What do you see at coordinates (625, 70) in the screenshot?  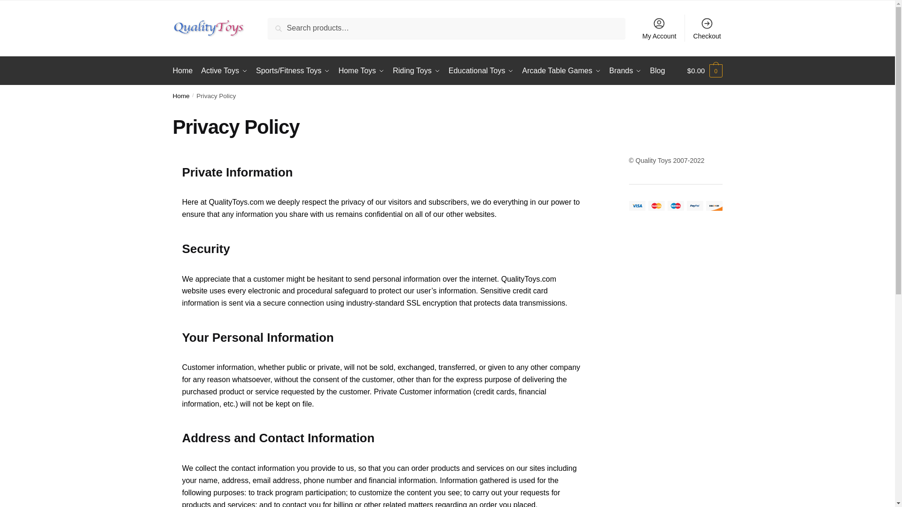 I see `Brands` at bounding box center [625, 70].